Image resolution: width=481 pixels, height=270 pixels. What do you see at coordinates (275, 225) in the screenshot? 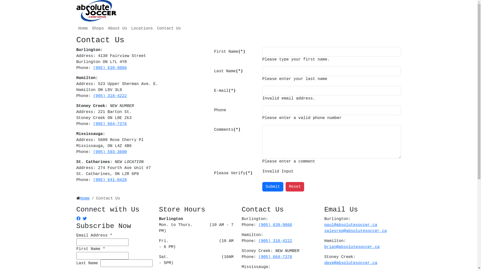
I see `(905) 639-9866` at bounding box center [275, 225].